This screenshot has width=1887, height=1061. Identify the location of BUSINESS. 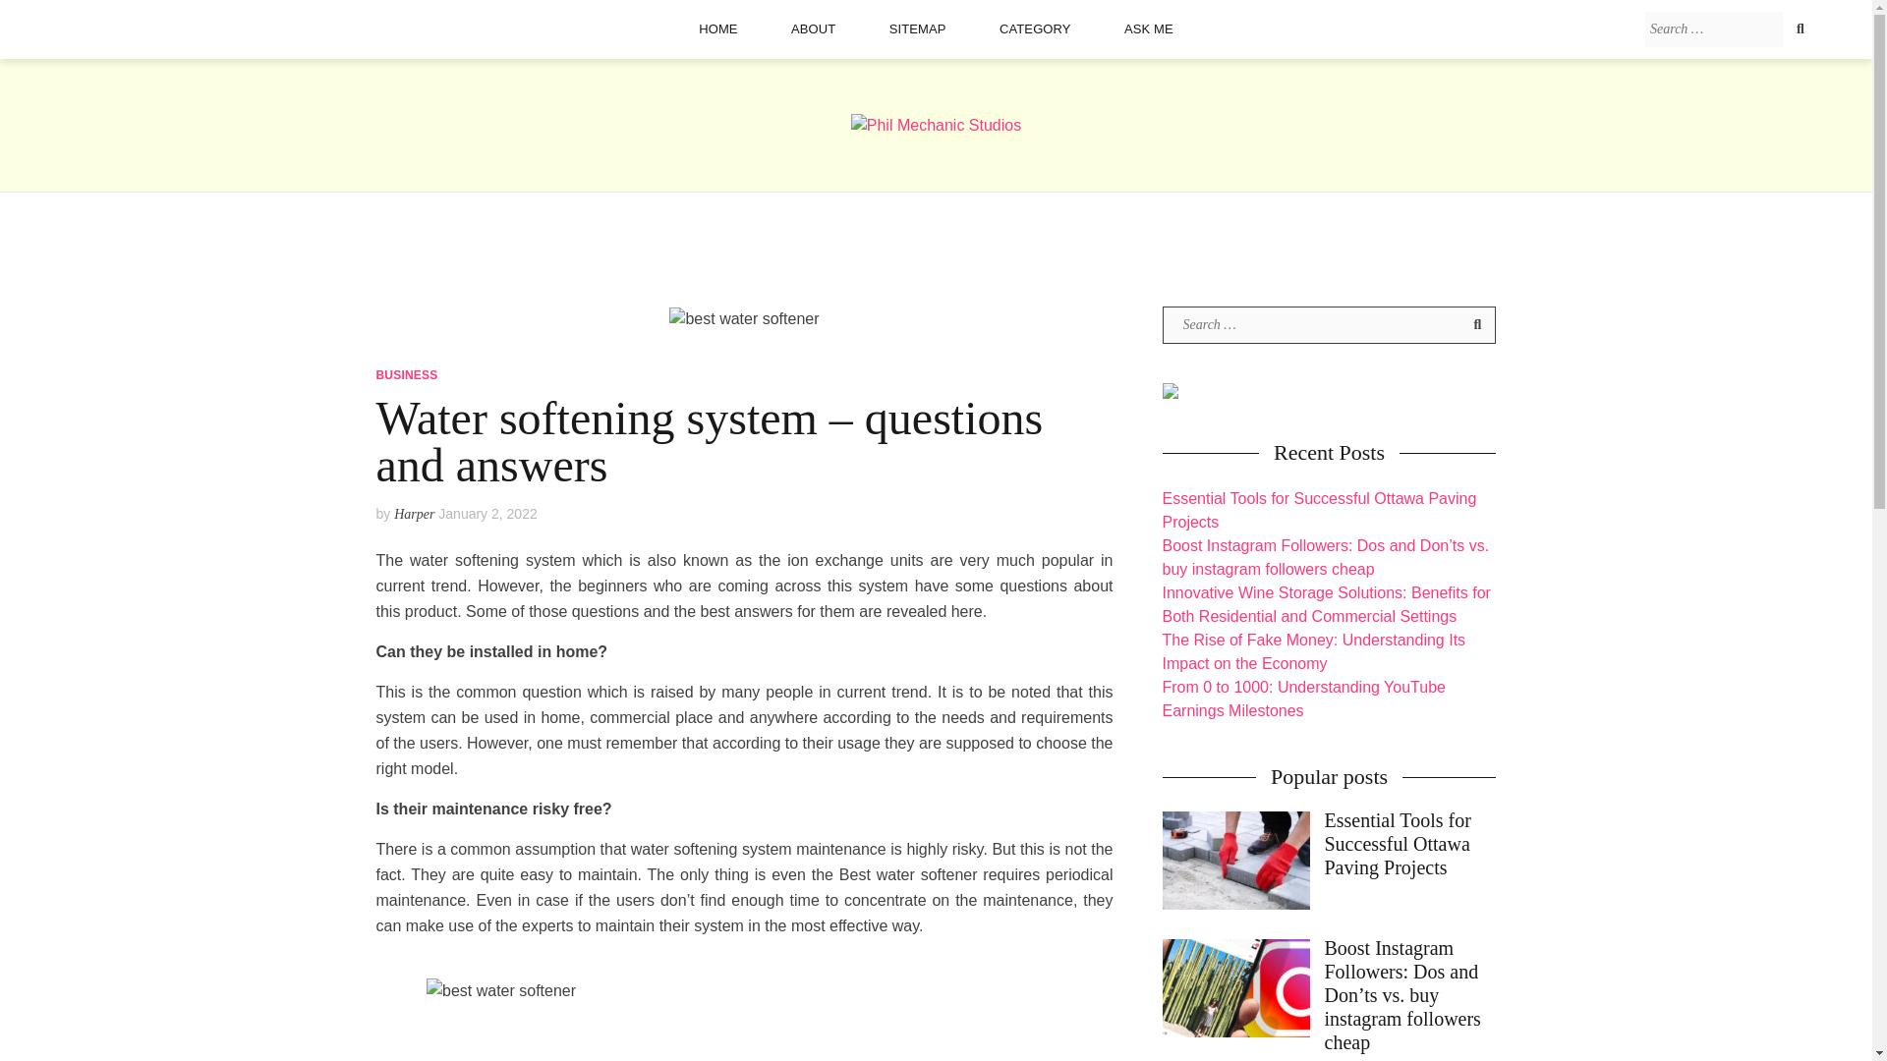
(407, 374).